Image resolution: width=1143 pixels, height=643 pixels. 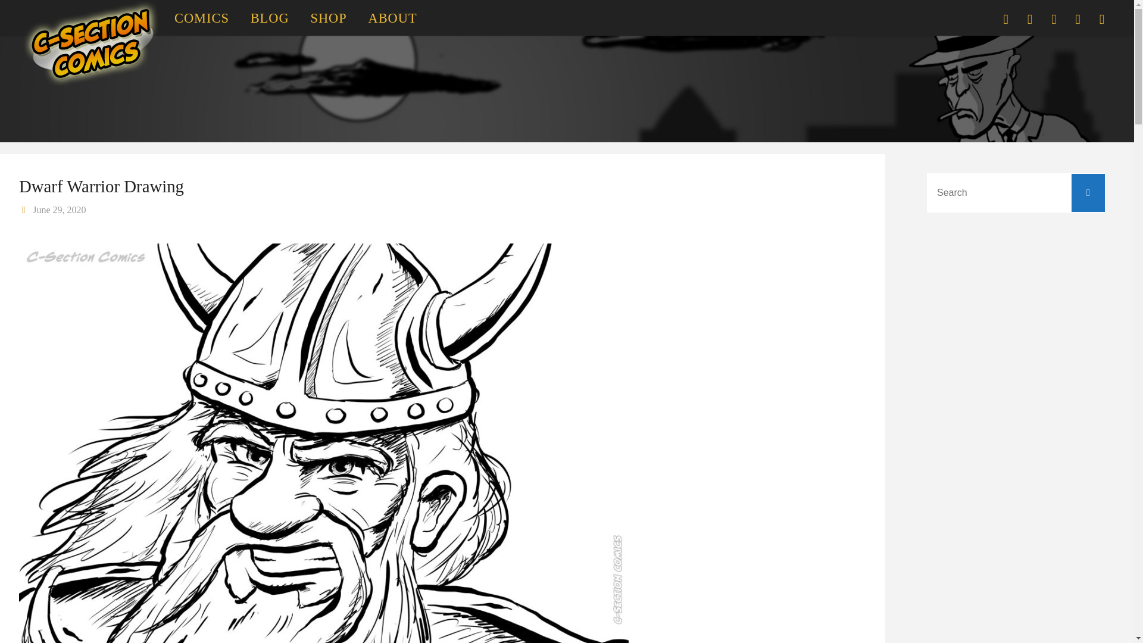 What do you see at coordinates (392, 18) in the screenshot?
I see `ABOUT` at bounding box center [392, 18].